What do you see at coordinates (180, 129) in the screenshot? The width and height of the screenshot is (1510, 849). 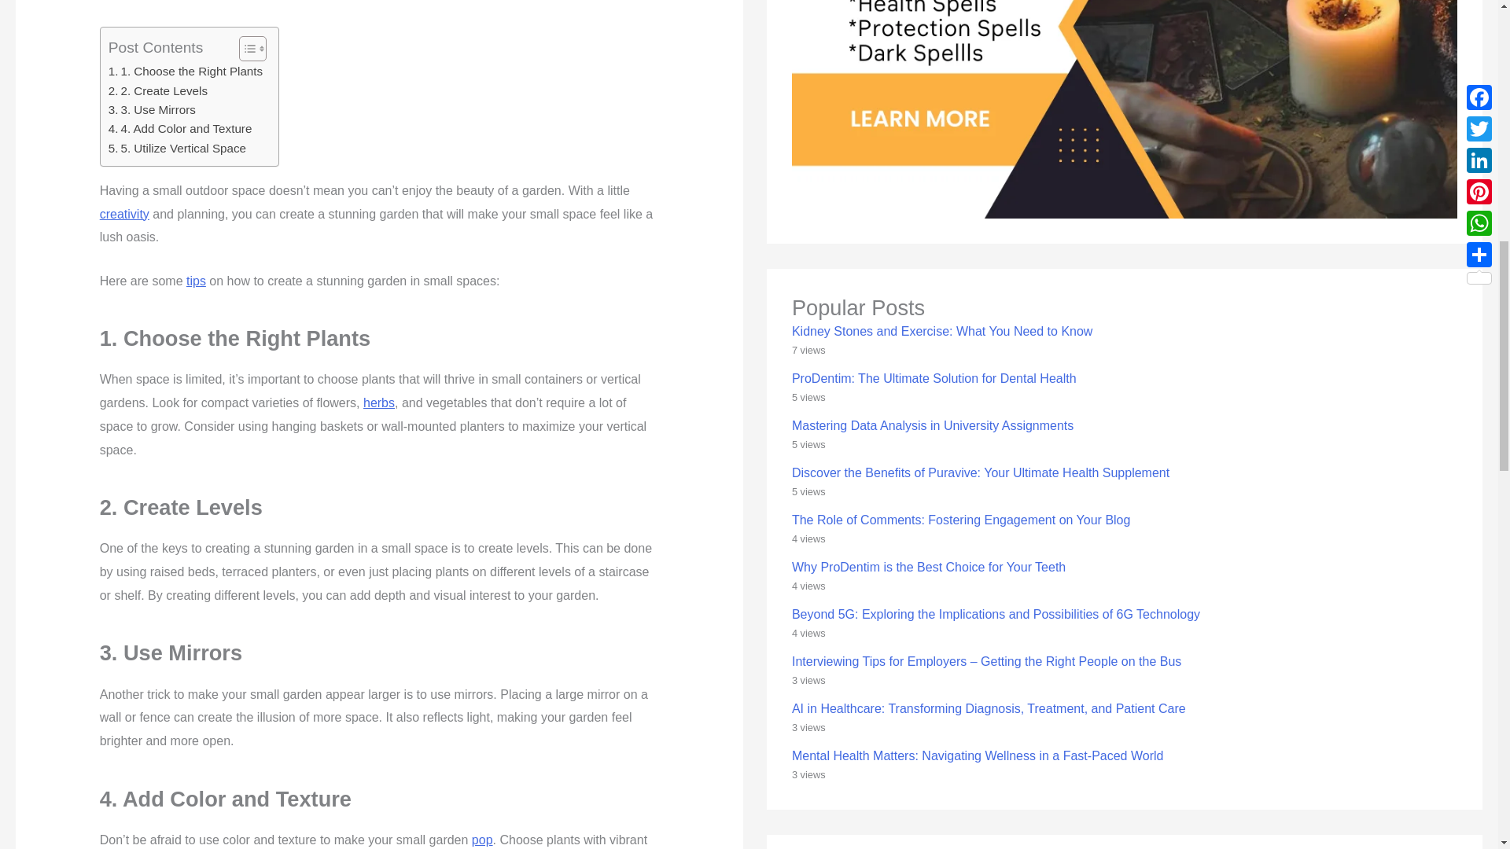 I see `4. Add Color and Texture` at bounding box center [180, 129].